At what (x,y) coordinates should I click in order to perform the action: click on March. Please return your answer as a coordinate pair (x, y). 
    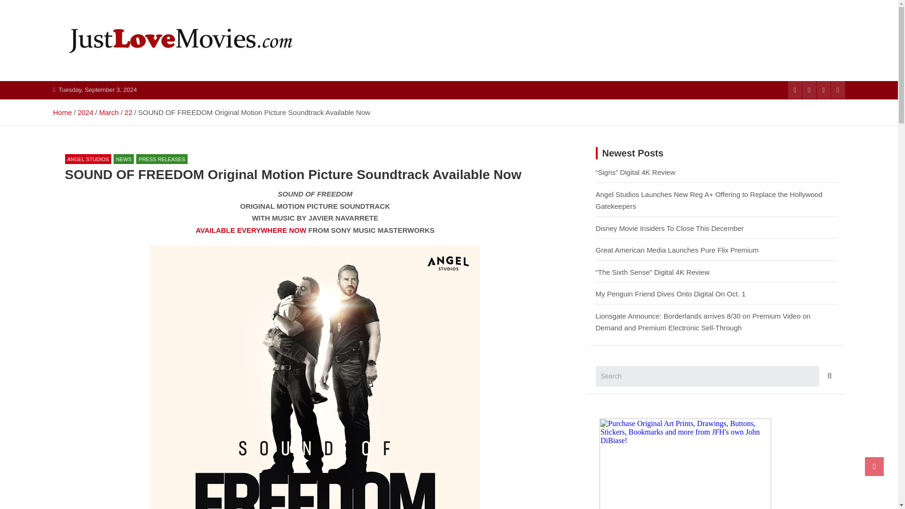
    Looking at the image, I should click on (108, 112).